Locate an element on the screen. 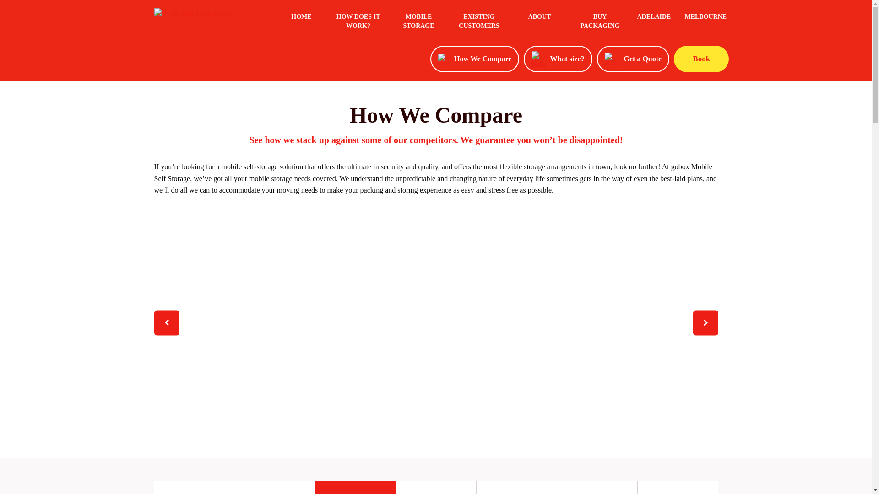 This screenshot has width=879, height=494. Book is located at coordinates (701, 59).